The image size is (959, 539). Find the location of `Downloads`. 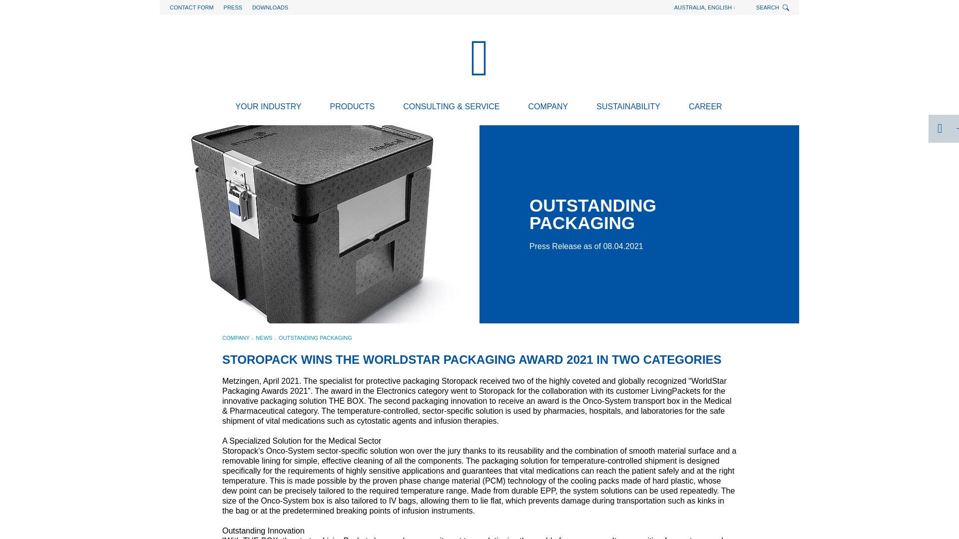

Downloads is located at coordinates (270, 7).